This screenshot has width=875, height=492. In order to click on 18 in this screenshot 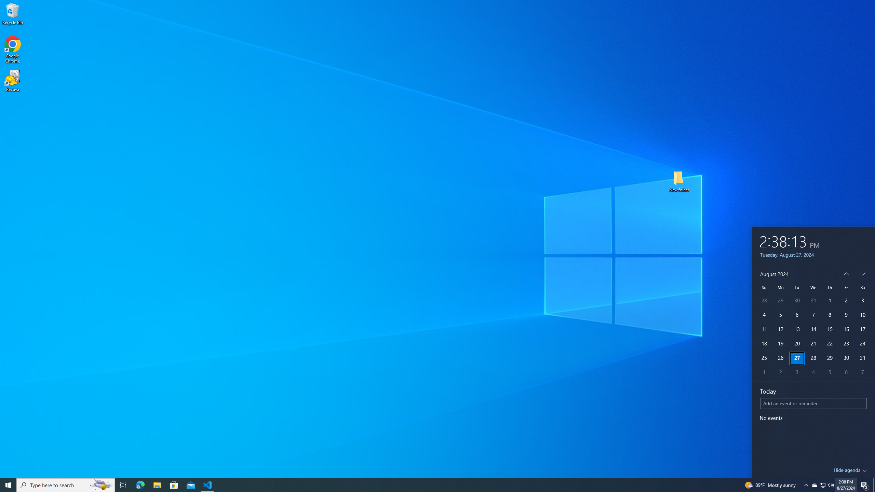, I will do `click(764, 344)`.